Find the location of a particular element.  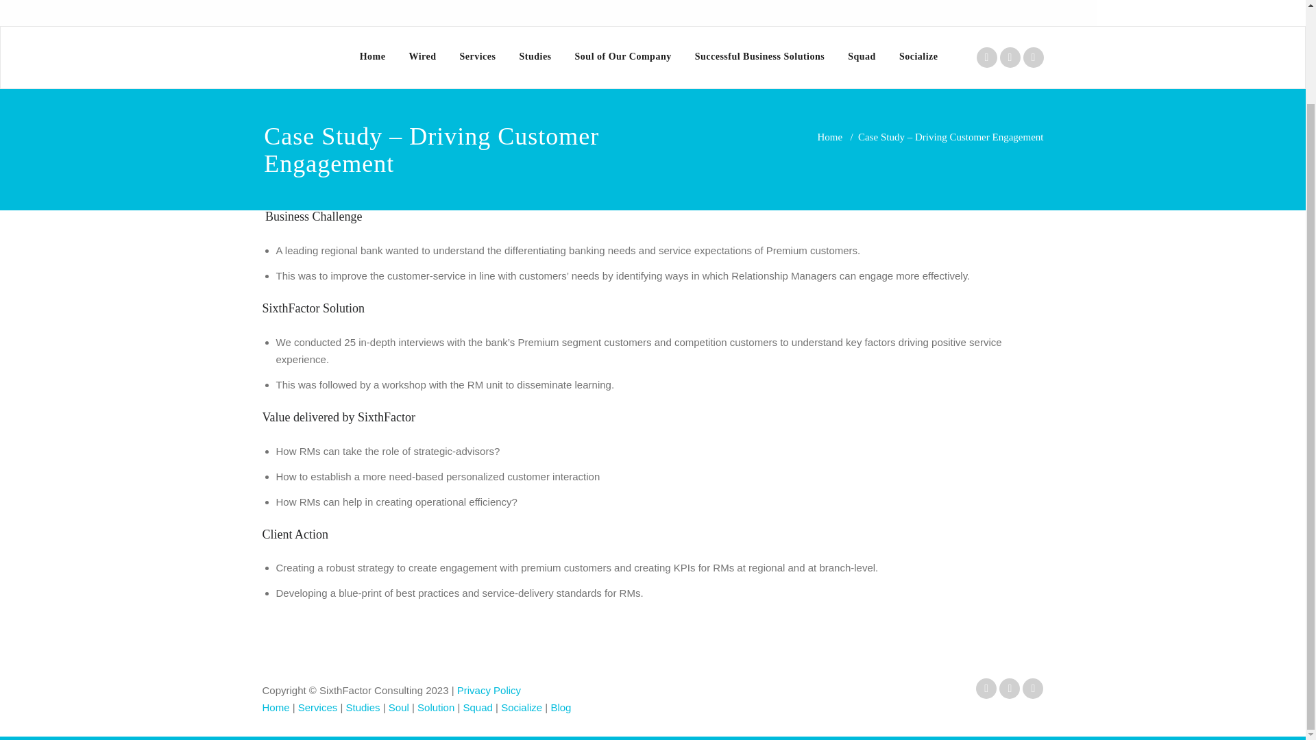

Squad is located at coordinates (861, 56).